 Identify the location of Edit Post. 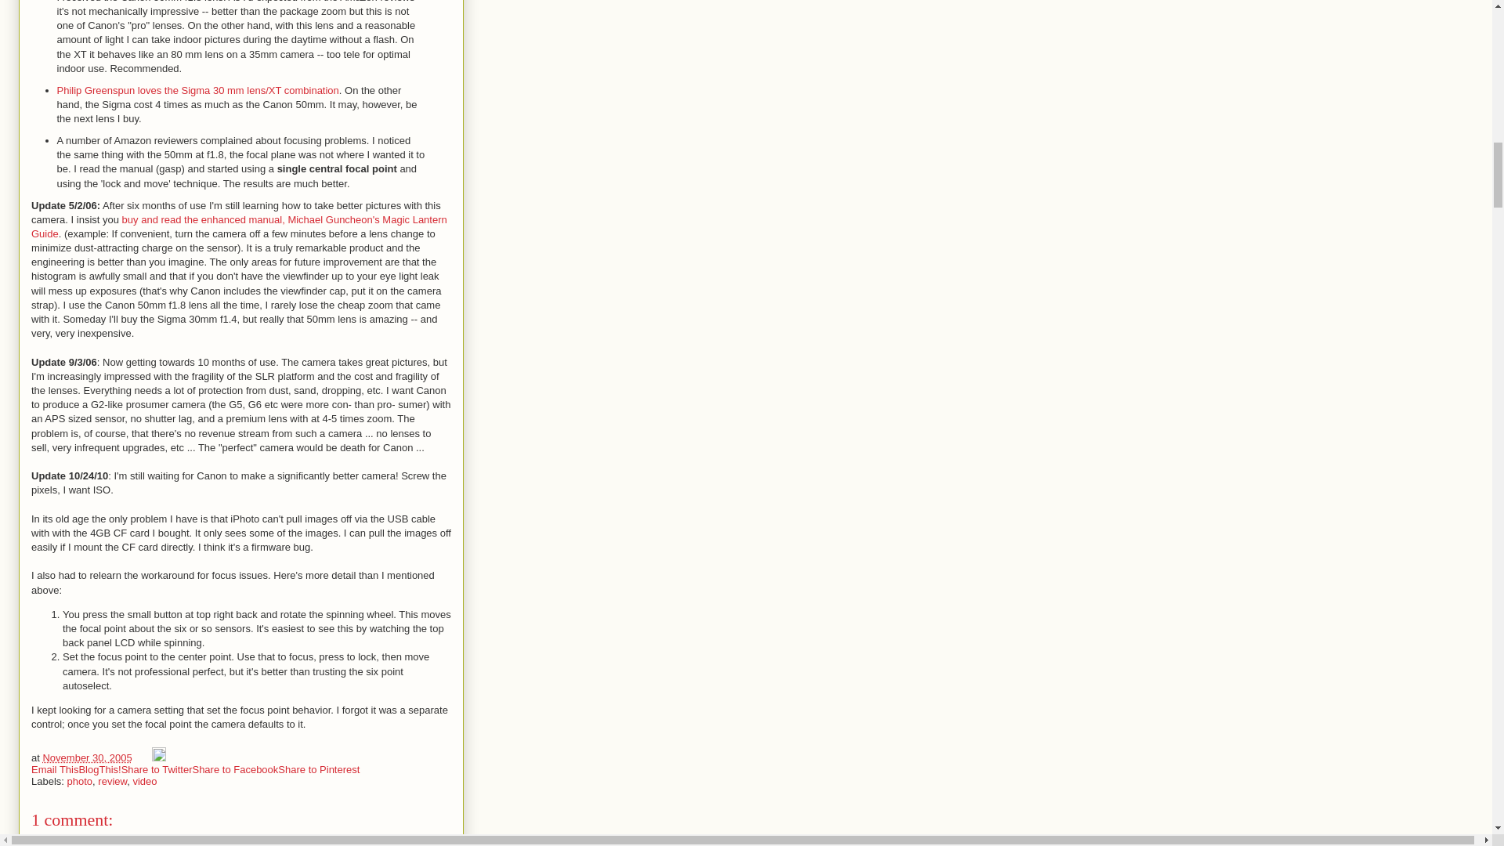
(158, 758).